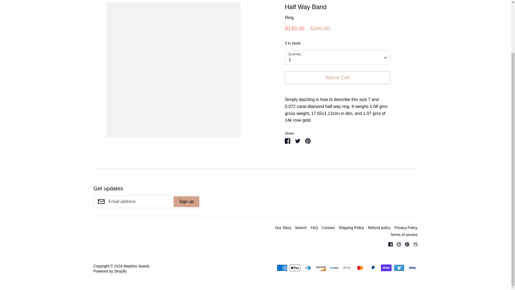 The width and height of the screenshot is (515, 290). What do you see at coordinates (186, 202) in the screenshot?
I see `Sign up` at bounding box center [186, 202].